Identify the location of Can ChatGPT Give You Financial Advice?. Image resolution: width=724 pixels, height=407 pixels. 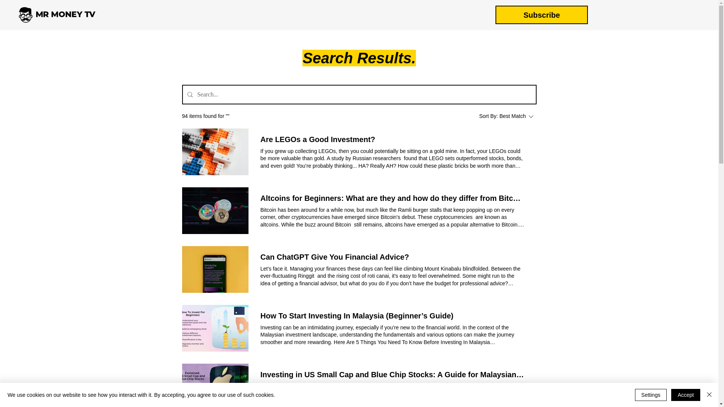
(215, 152).